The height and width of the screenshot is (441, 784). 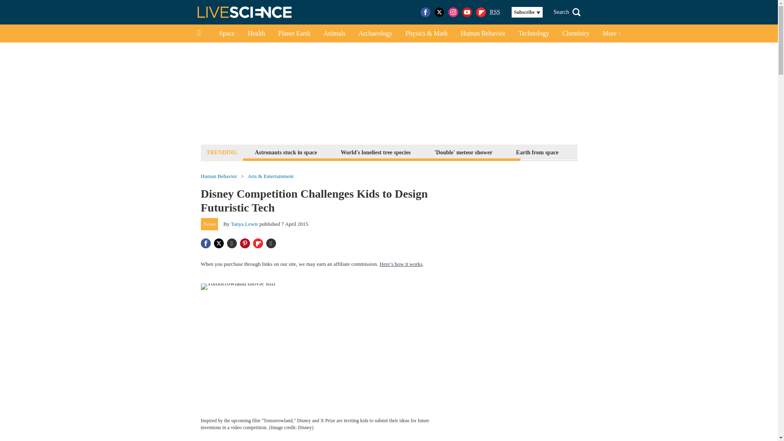 I want to click on Really Simple Syndication, so click(x=495, y=11).